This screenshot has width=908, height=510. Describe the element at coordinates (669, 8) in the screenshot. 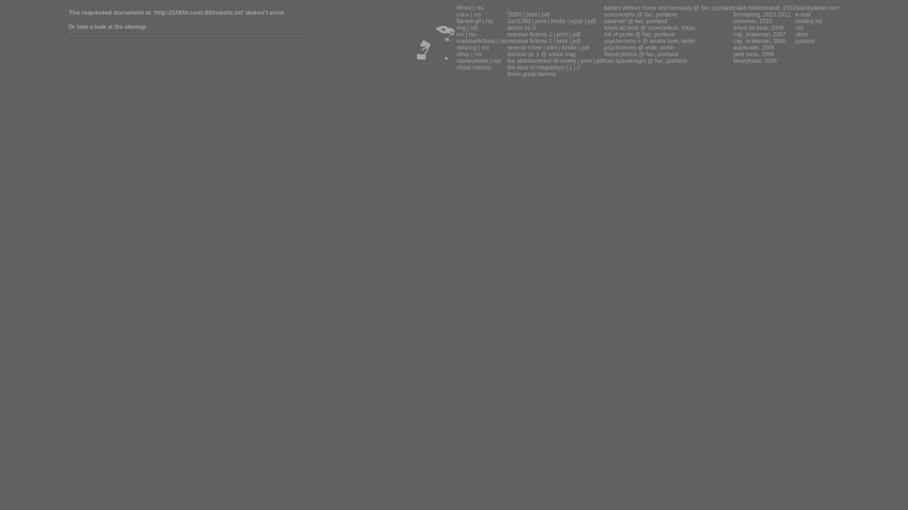

I see `battles without honor and humanity @ fwc, portland` at that location.